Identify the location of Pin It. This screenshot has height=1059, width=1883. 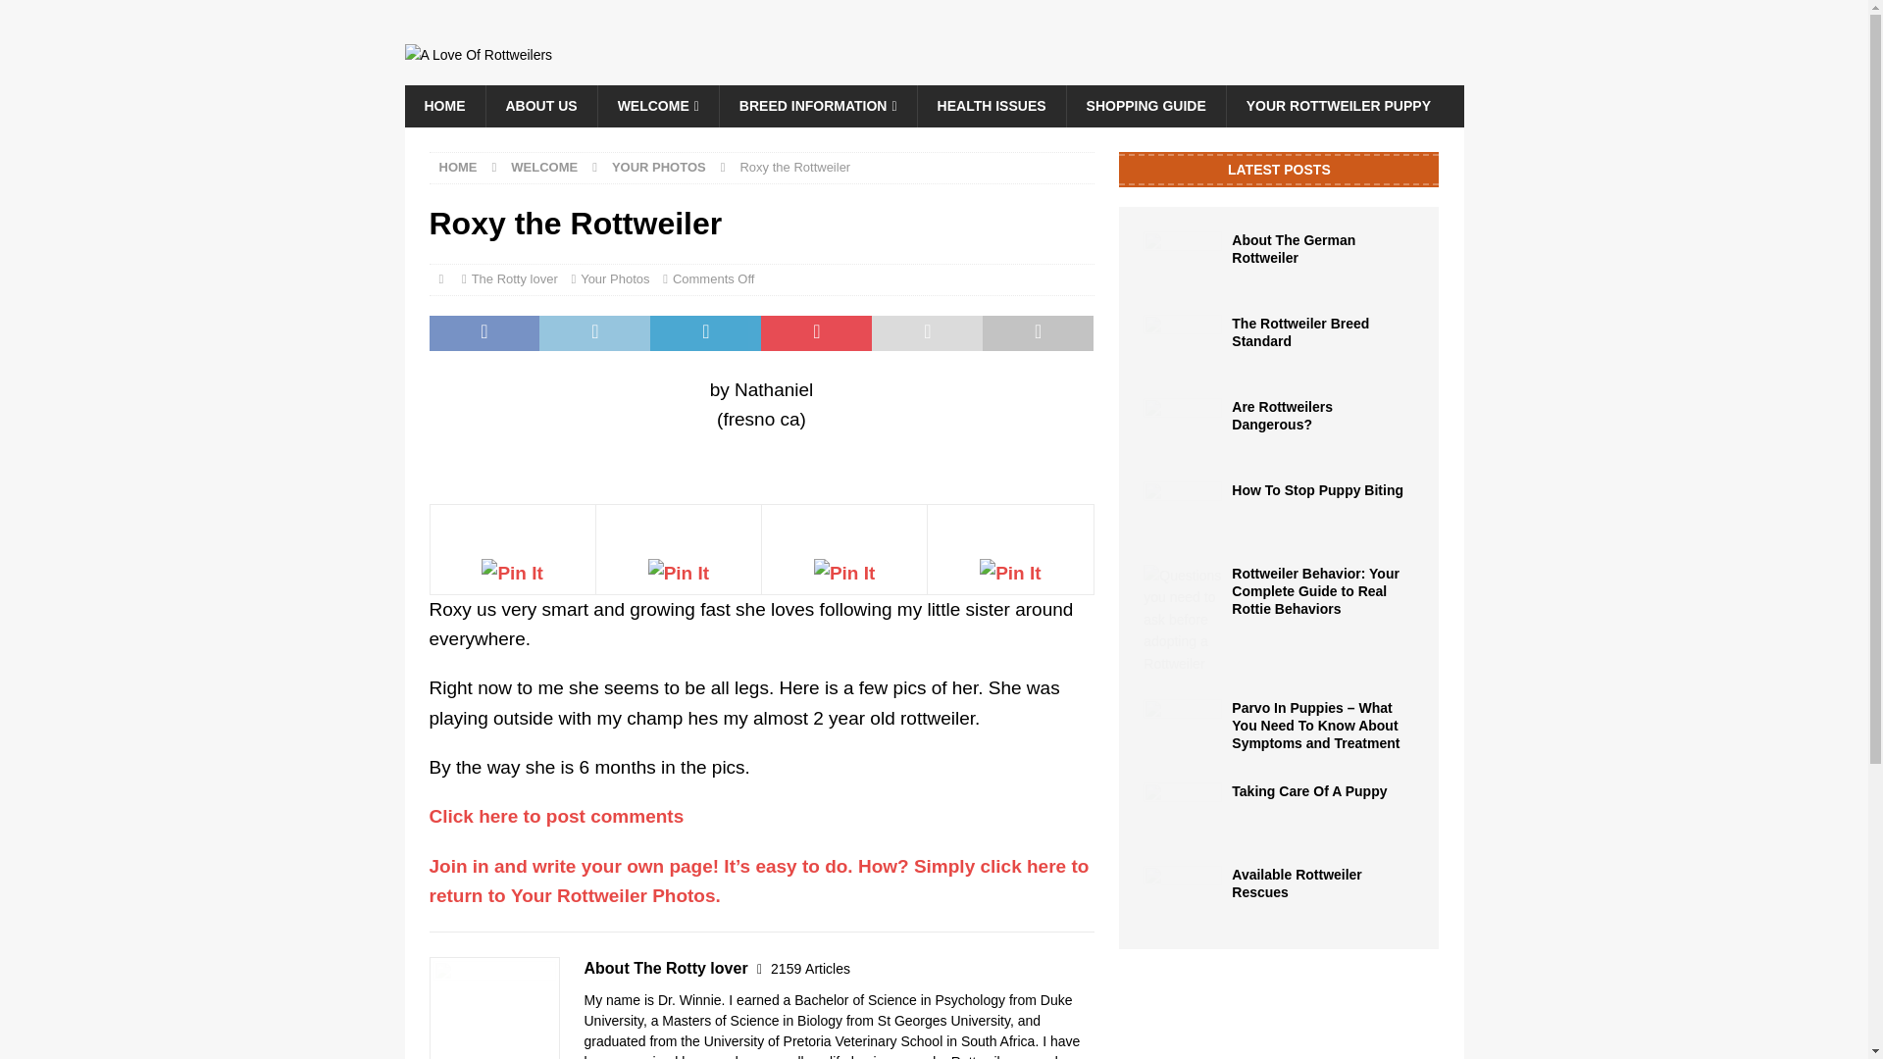
(843, 574).